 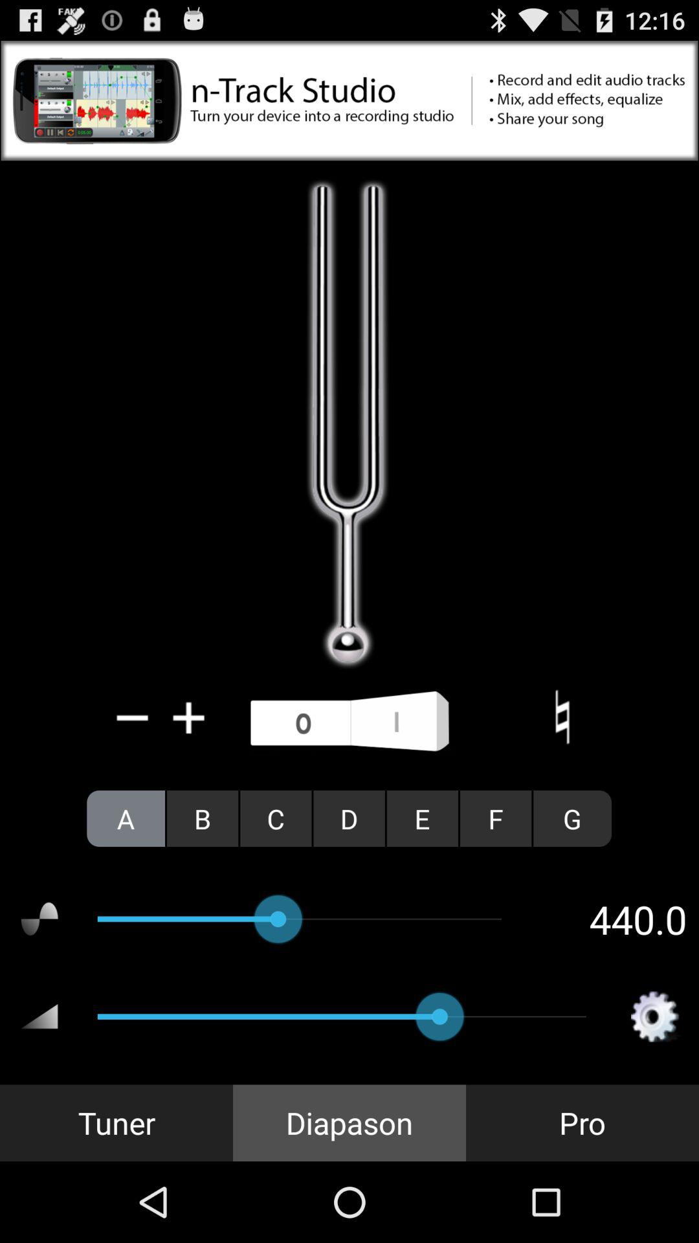 I want to click on flip until b radio button, so click(x=203, y=818).